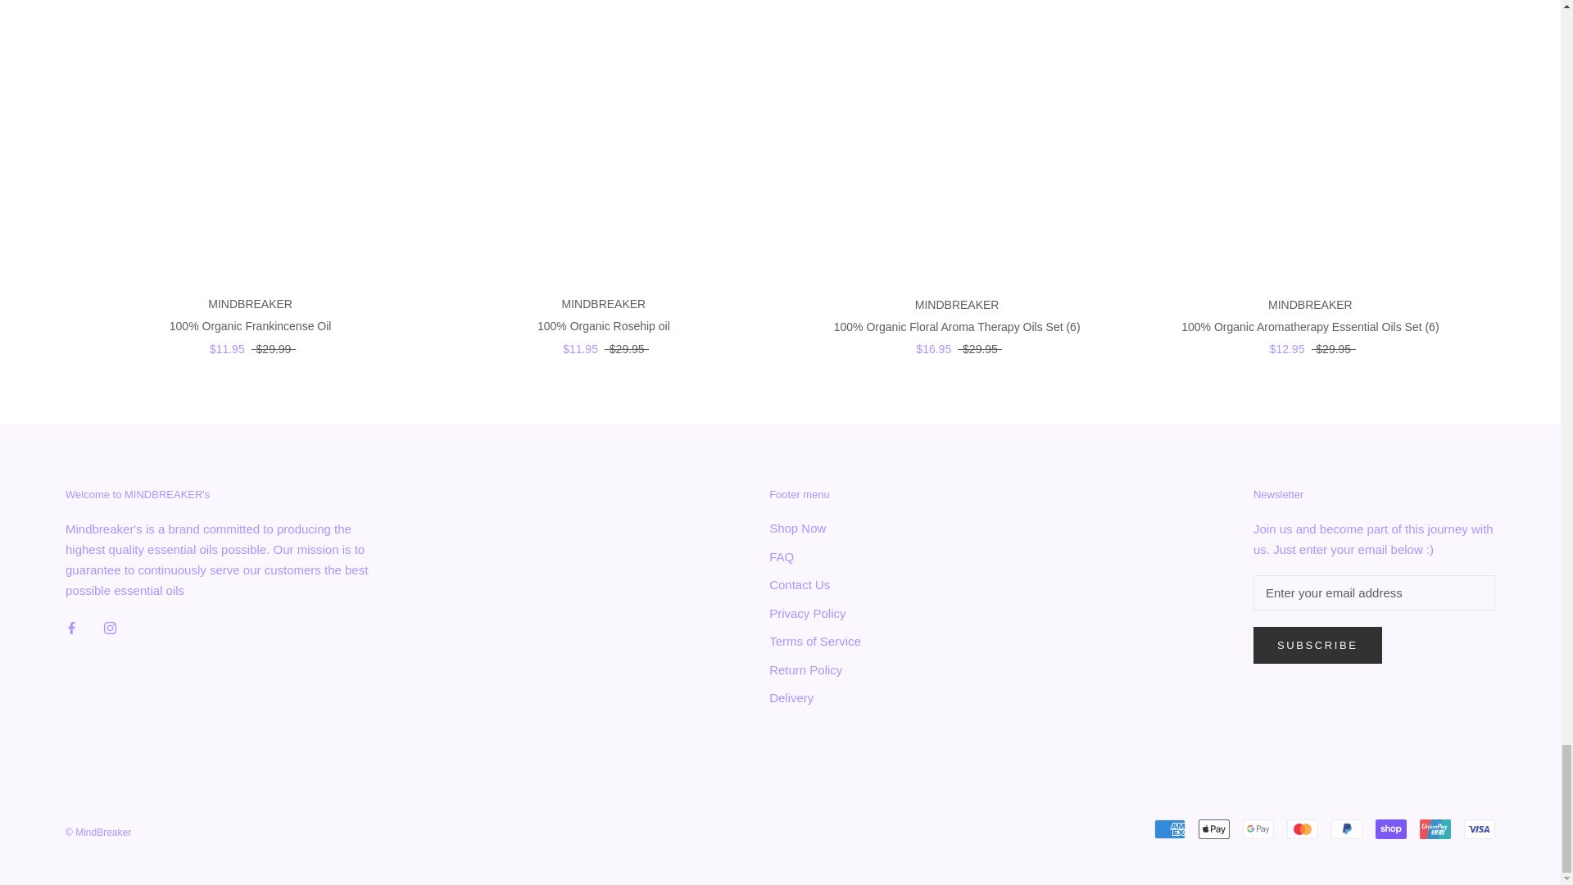 Image resolution: width=1573 pixels, height=885 pixels. Describe the element at coordinates (1480, 829) in the screenshot. I see `Visa` at that location.